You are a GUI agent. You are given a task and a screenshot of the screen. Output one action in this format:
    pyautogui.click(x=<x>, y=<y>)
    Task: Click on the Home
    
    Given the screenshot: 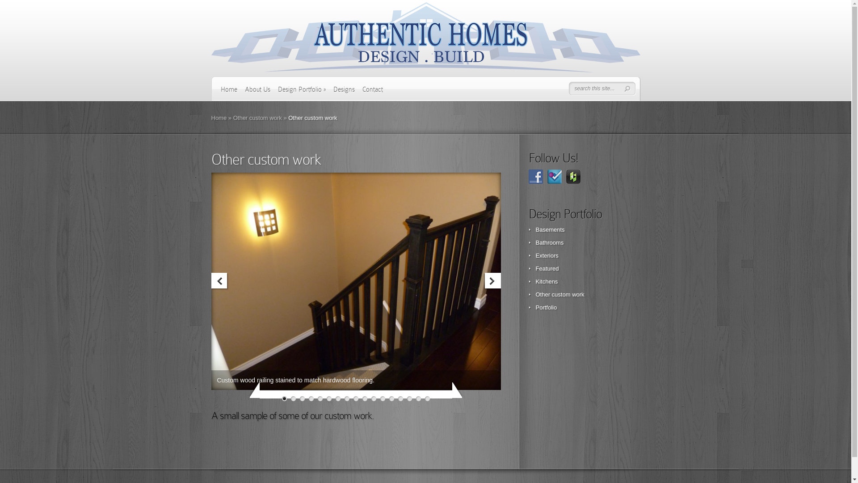 What is the action you would take?
    pyautogui.click(x=229, y=93)
    